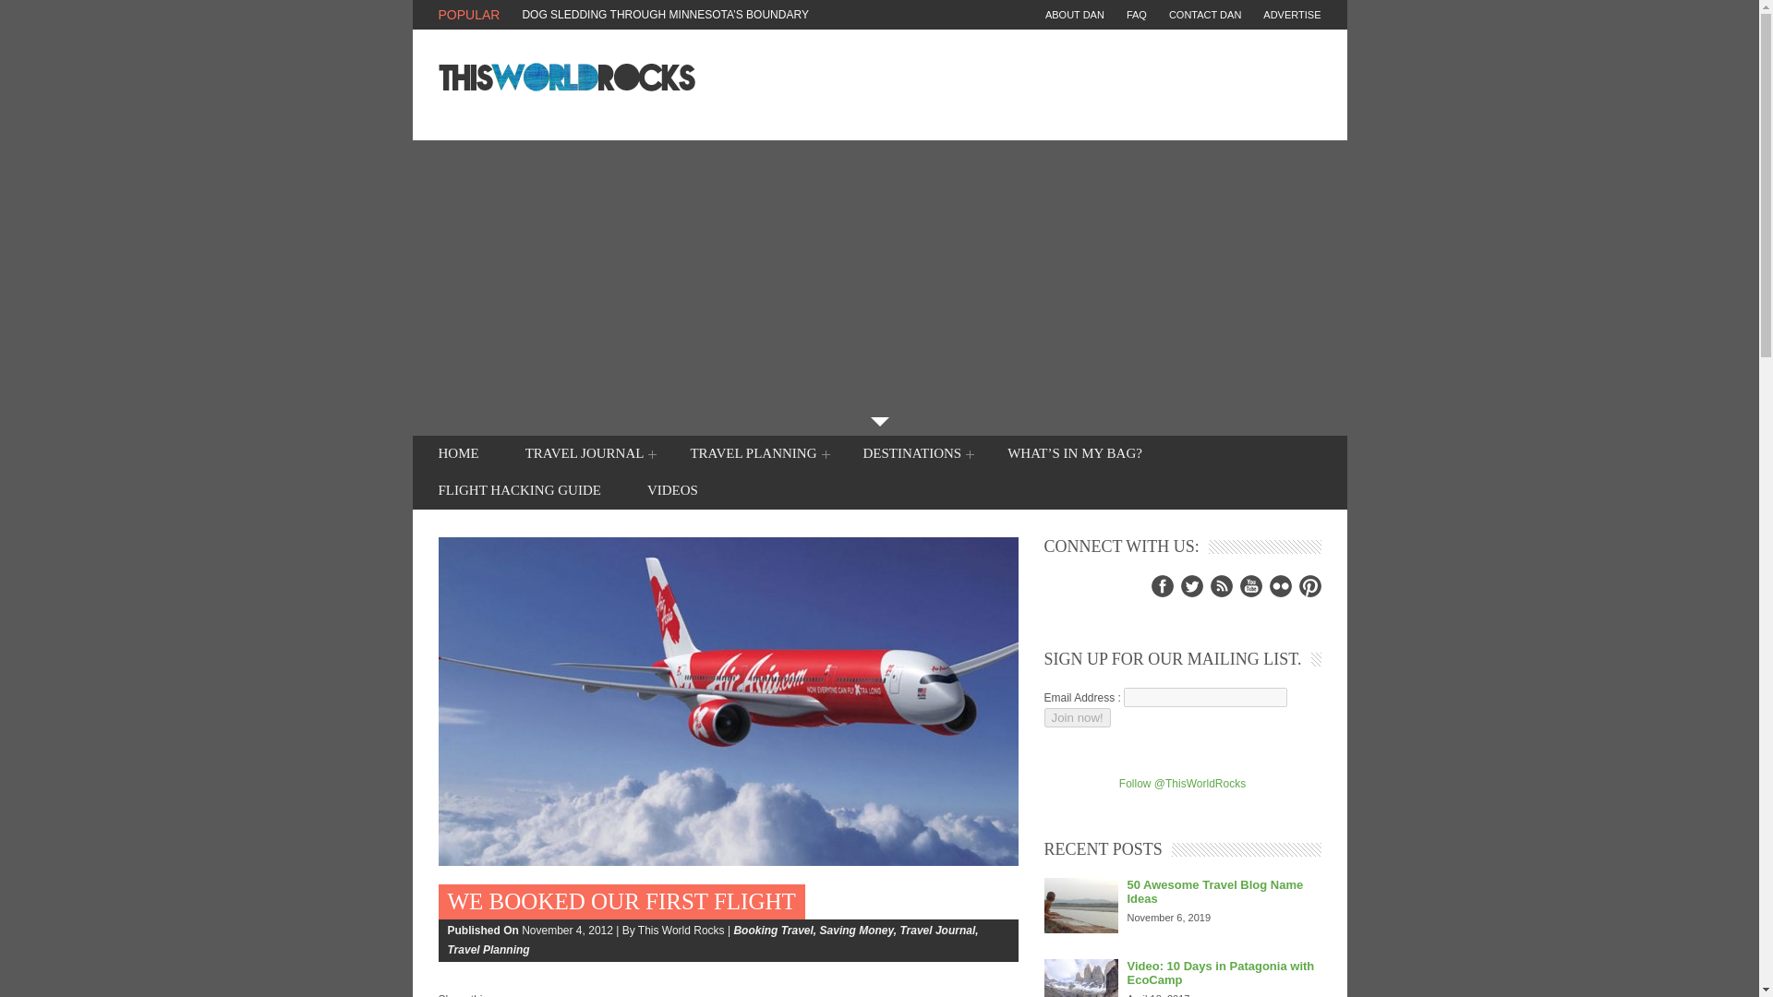 This screenshot has height=997, width=1773. What do you see at coordinates (1126, 15) in the screenshot?
I see `Frequently Asked Questions` at bounding box center [1126, 15].